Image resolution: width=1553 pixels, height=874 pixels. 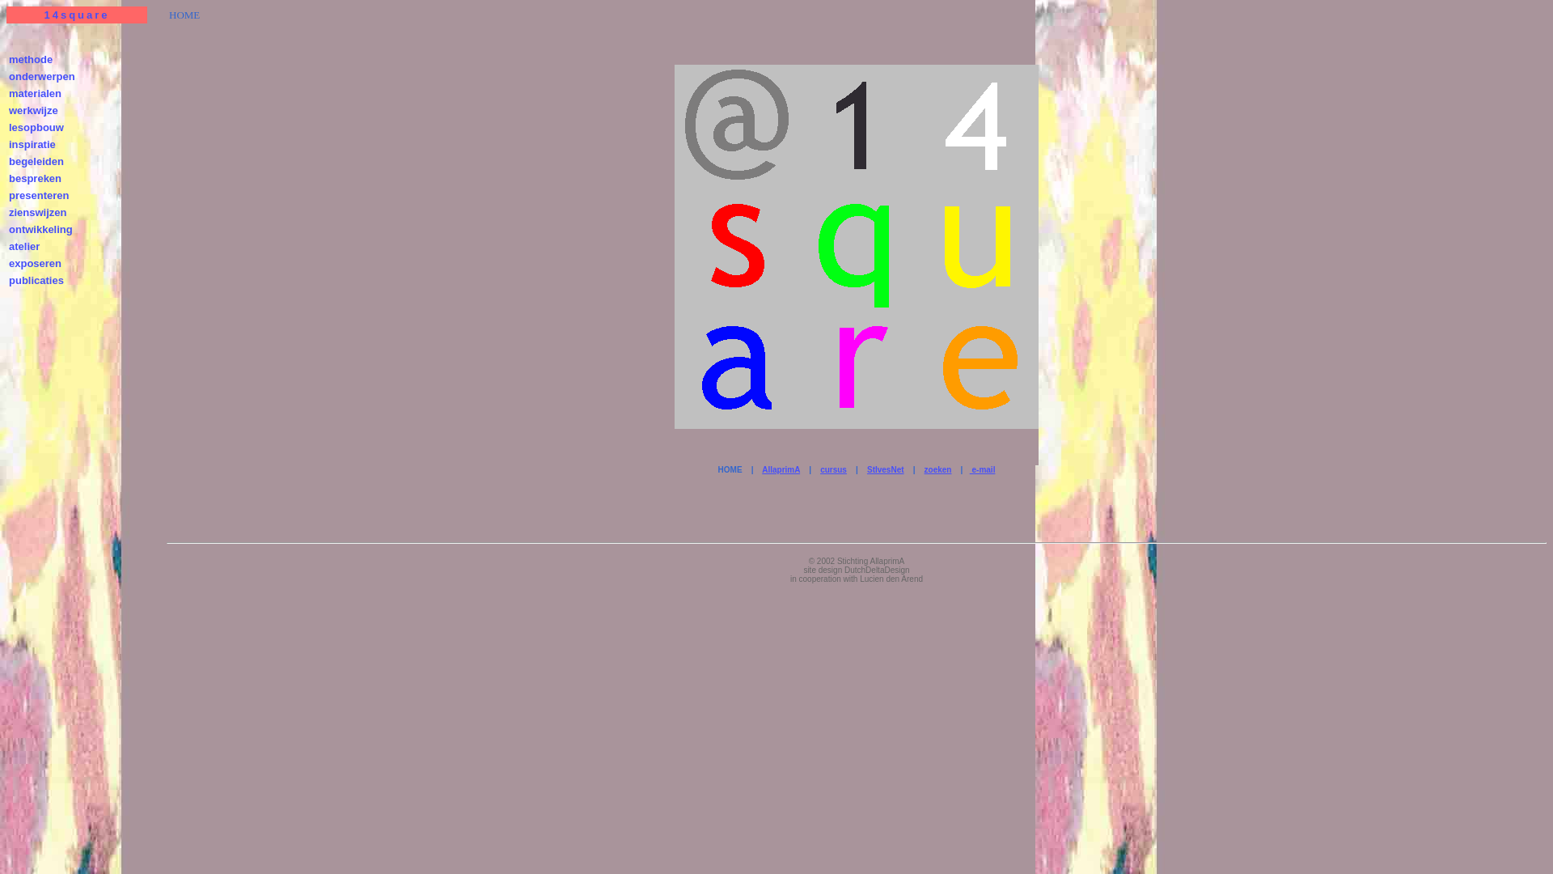 What do you see at coordinates (36, 162) in the screenshot?
I see `begeleiden` at bounding box center [36, 162].